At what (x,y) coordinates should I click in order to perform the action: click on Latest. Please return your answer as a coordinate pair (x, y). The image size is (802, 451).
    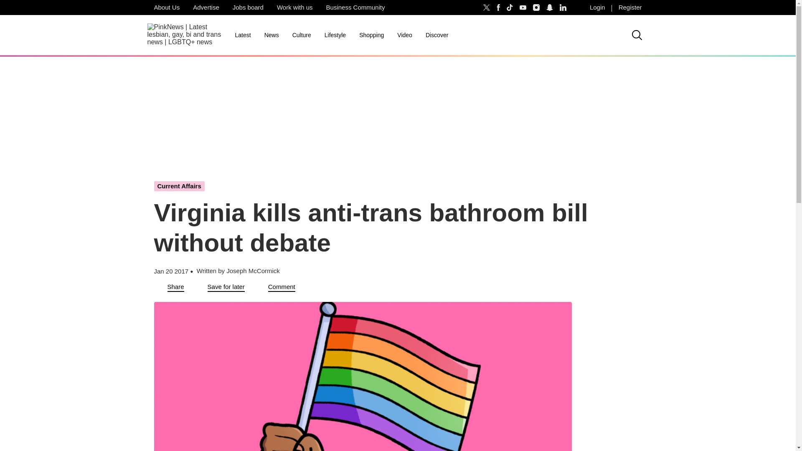
    Looking at the image, I should click on (242, 35).